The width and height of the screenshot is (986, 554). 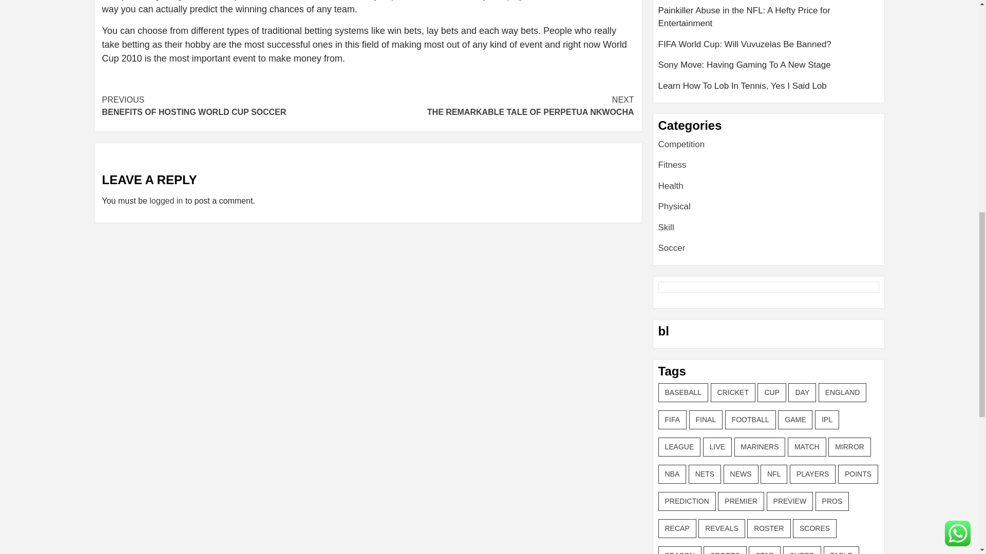 I want to click on Learn How To Lob In Tennis, Yes I Said Lob, so click(x=769, y=21).